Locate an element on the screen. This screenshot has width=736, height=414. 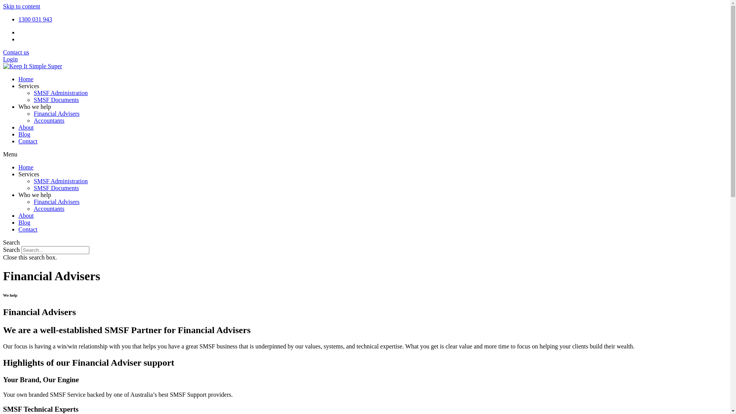
SMSF Administration is located at coordinates (61, 93).